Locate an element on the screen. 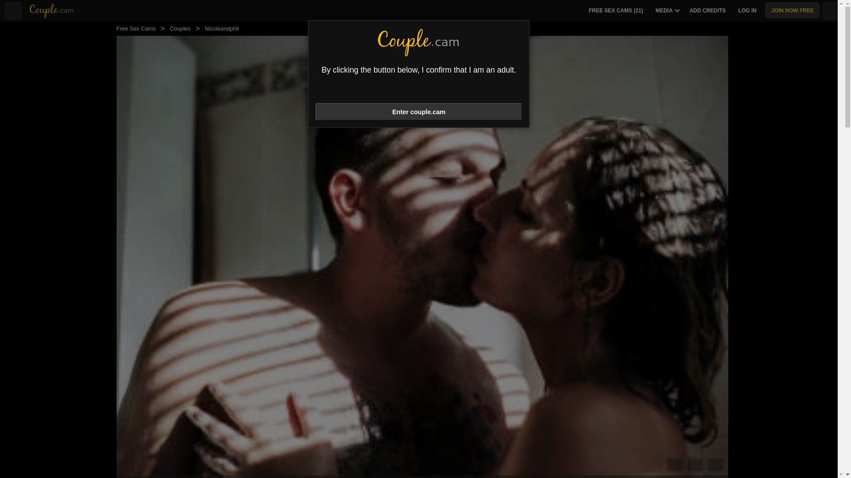 The image size is (851, 478). JOIN NOW FREE is located at coordinates (792, 11).